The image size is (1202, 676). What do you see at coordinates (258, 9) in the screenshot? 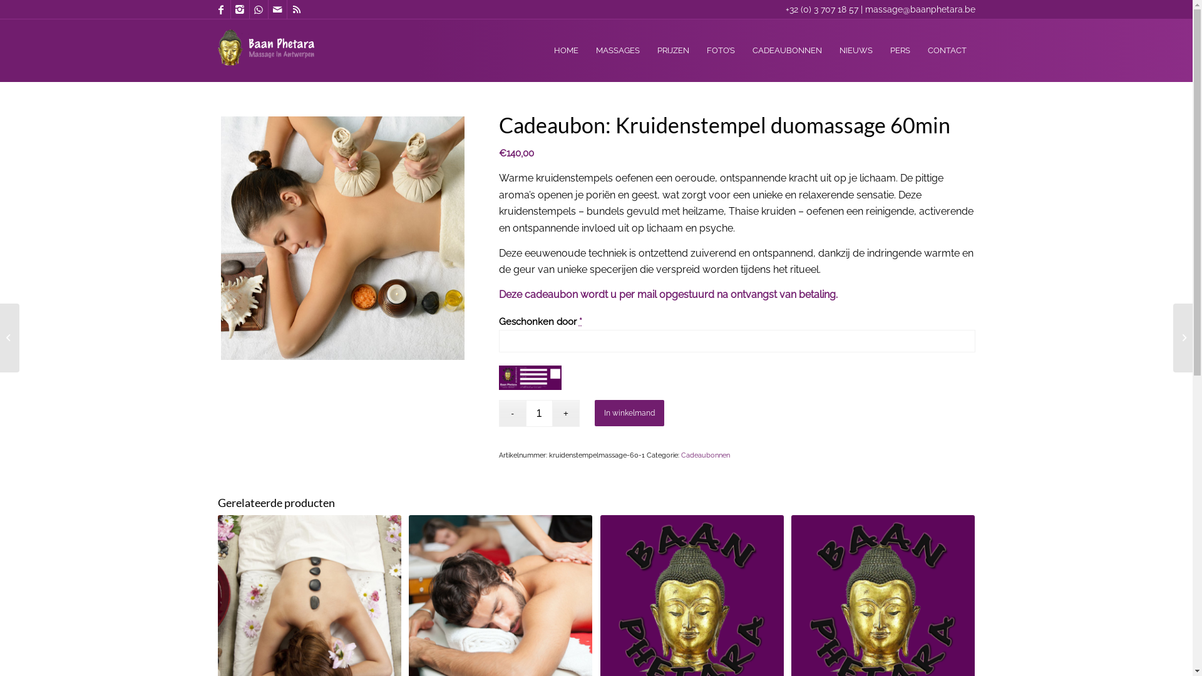
I see `WhatsApp` at bounding box center [258, 9].